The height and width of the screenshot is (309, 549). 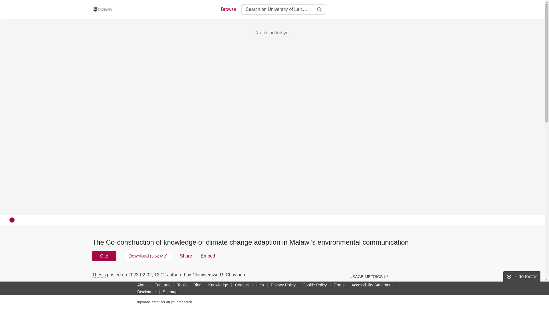 What do you see at coordinates (182, 285) in the screenshot?
I see `Tools` at bounding box center [182, 285].